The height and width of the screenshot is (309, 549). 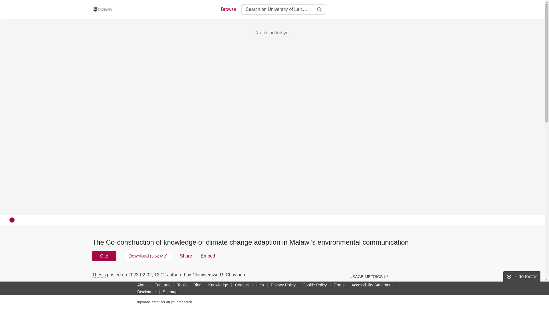 What do you see at coordinates (182, 285) in the screenshot?
I see `Tools` at bounding box center [182, 285].